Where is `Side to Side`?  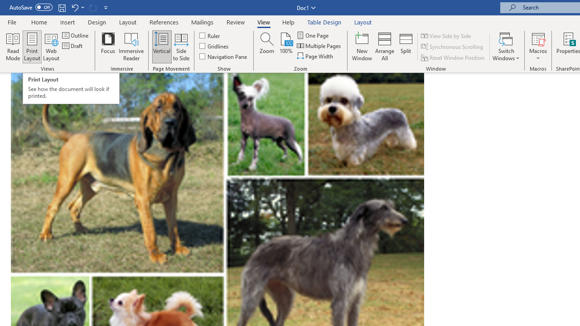 Side to Side is located at coordinates (181, 46).